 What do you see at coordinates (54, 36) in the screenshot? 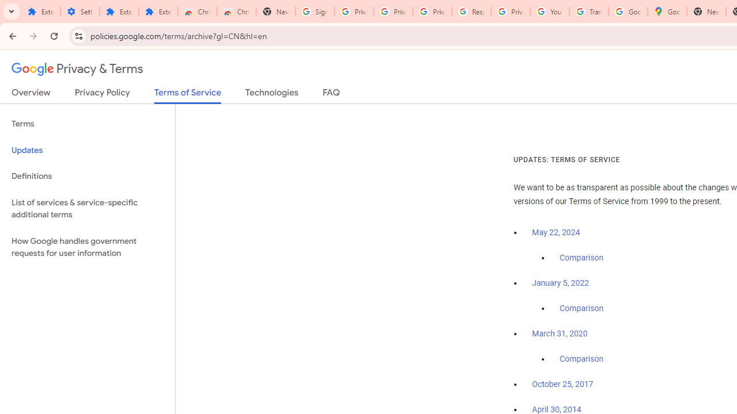
I see `Reload` at bounding box center [54, 36].